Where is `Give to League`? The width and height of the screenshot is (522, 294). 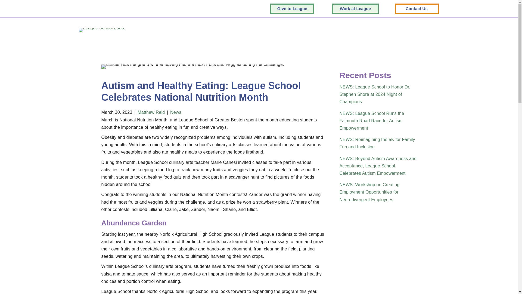
Give to League is located at coordinates (292, 8).